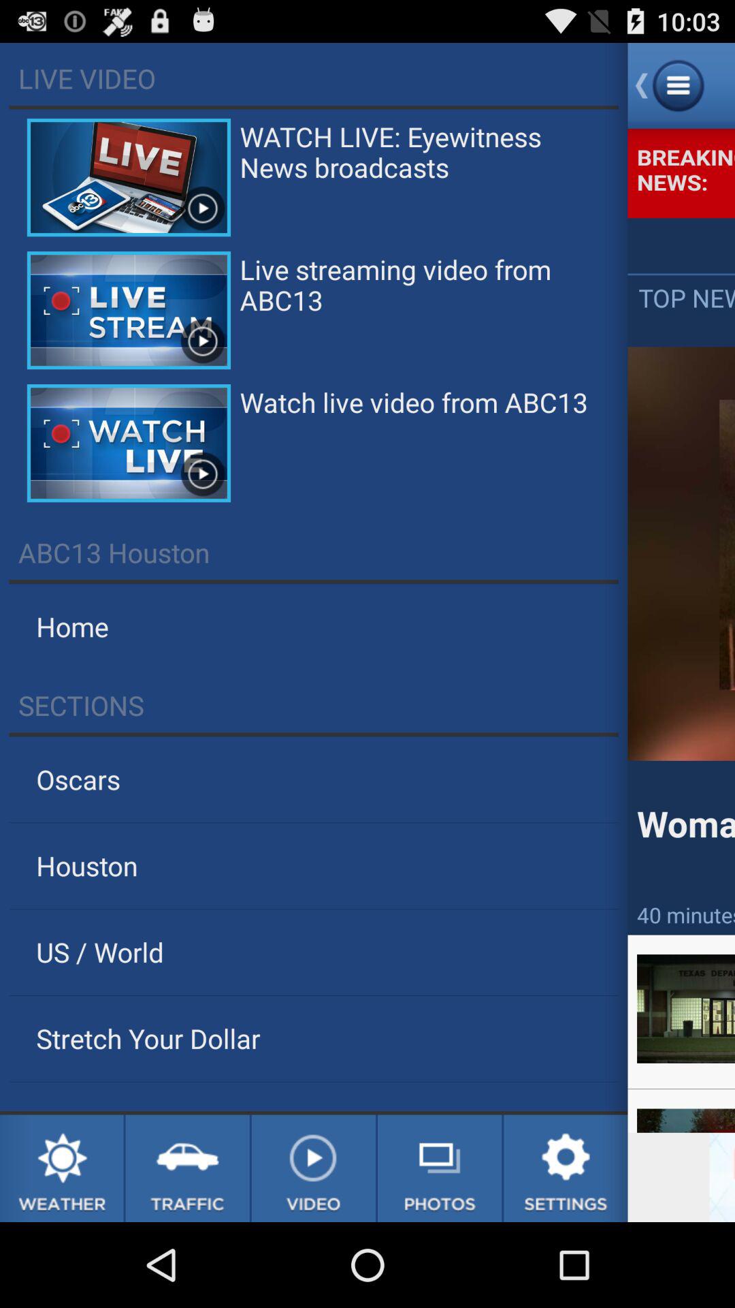 This screenshot has height=1308, width=735. Describe the element at coordinates (440, 1168) in the screenshot. I see `go to photos section` at that location.